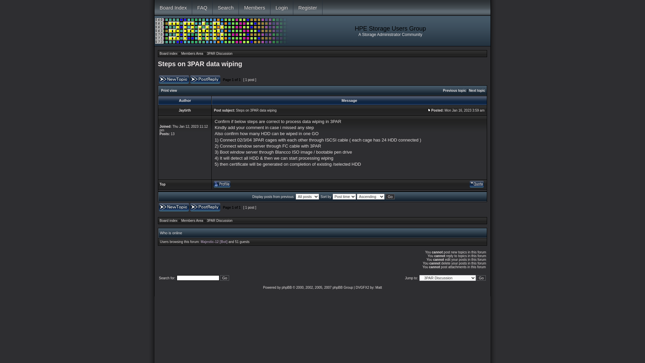 Image resolution: width=645 pixels, height=363 pixels. Describe the element at coordinates (205, 79) in the screenshot. I see `Reply to topic` at that location.